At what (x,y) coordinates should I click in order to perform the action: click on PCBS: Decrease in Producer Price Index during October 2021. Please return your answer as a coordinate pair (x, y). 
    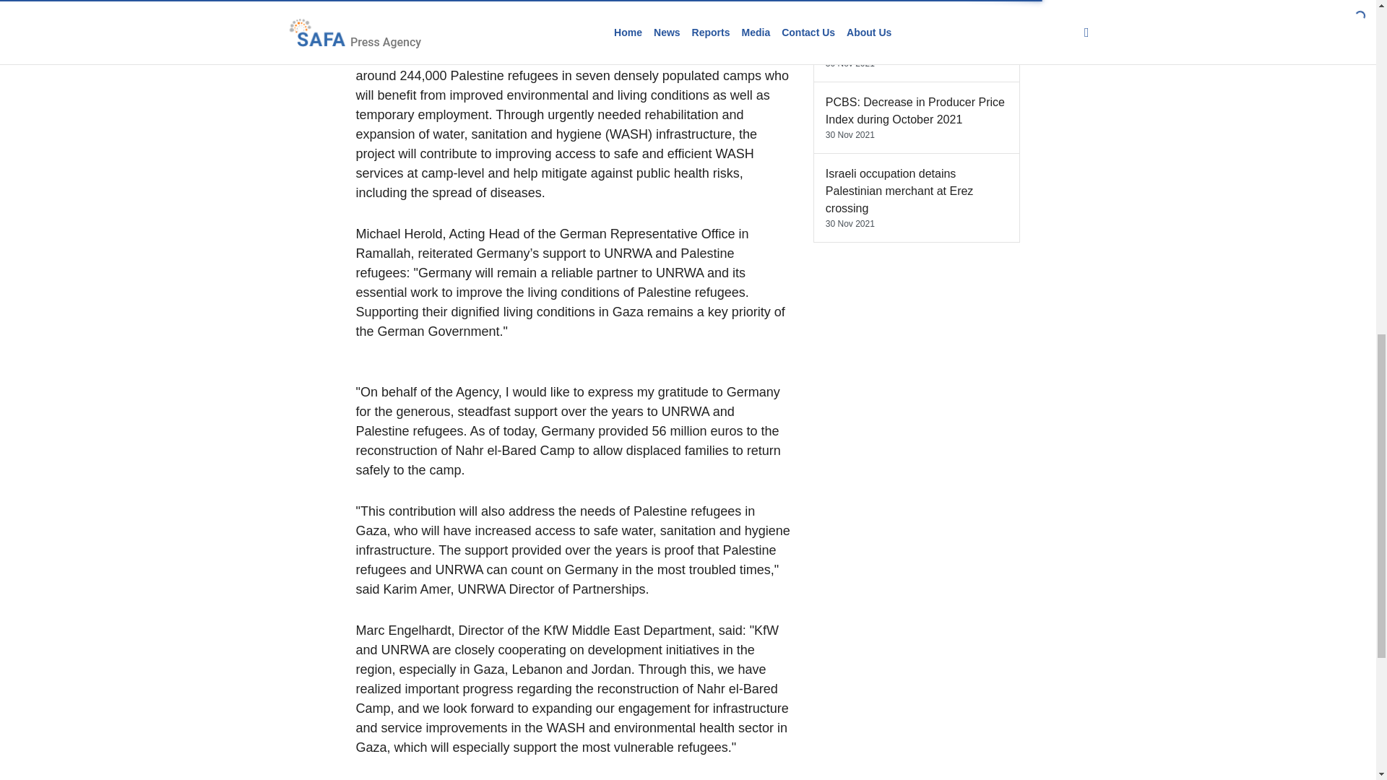
    Looking at the image, I should click on (915, 110).